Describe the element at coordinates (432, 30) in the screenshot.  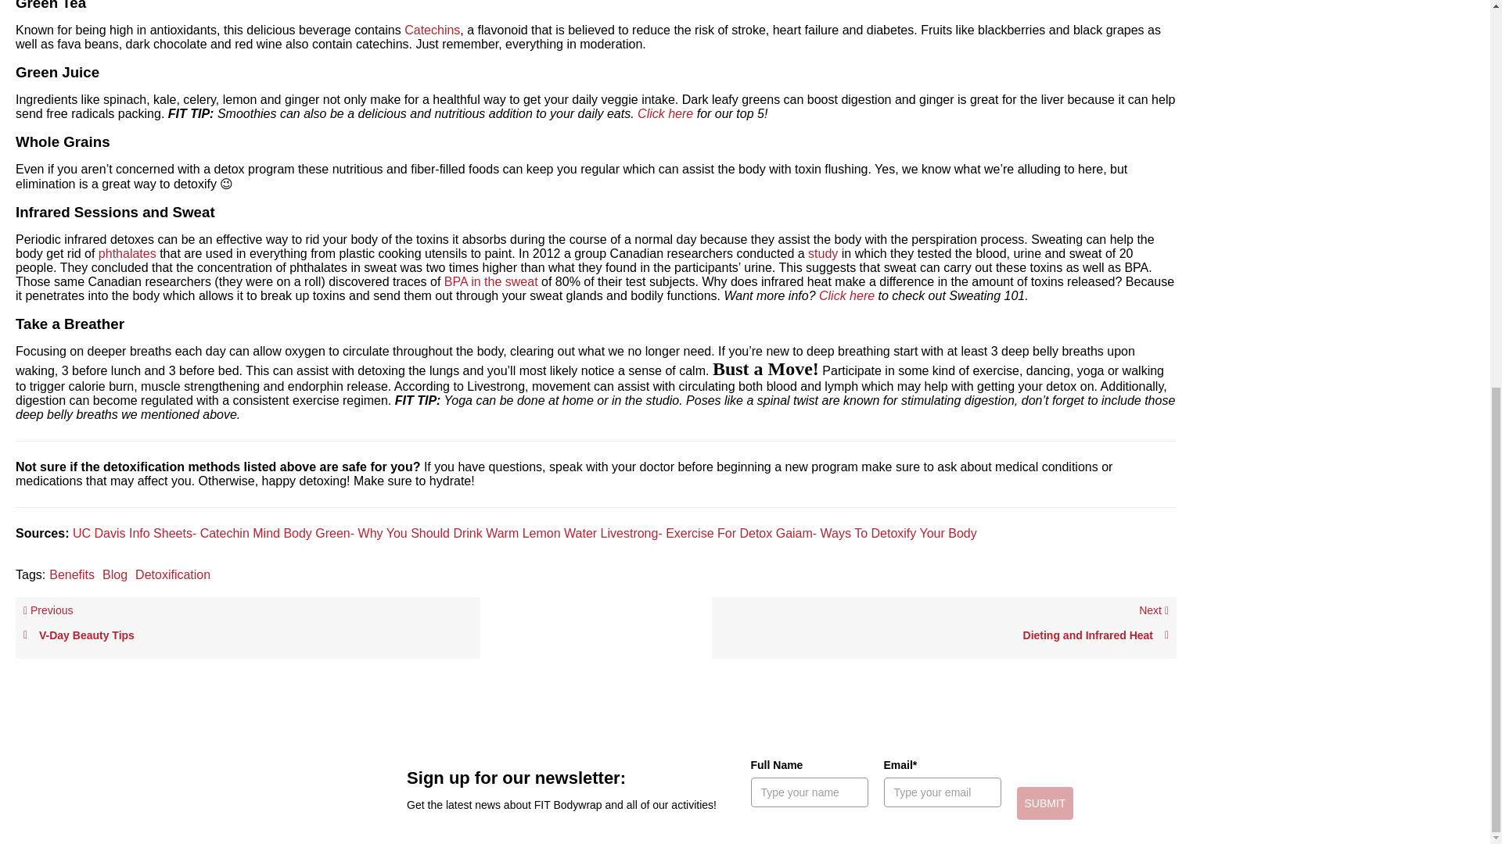
I see `Catechins` at that location.